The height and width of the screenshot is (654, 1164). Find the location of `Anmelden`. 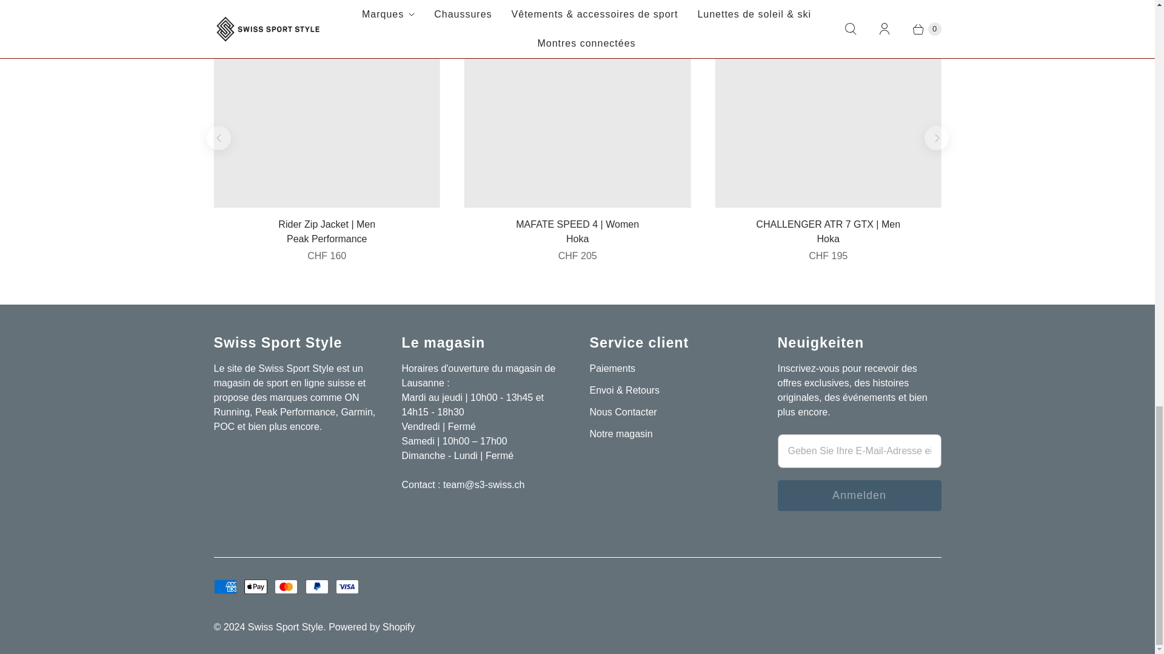

Anmelden is located at coordinates (858, 495).